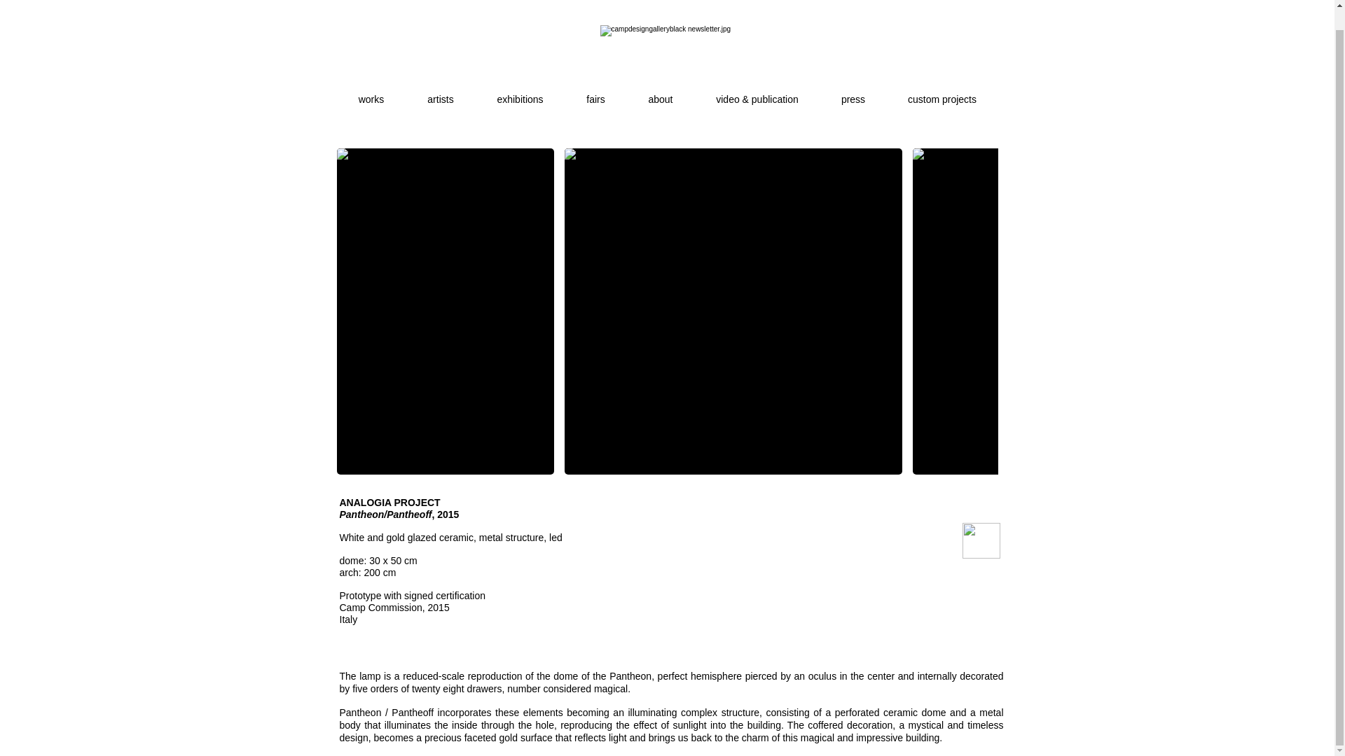  Describe the element at coordinates (853, 92) in the screenshot. I see `press` at that location.